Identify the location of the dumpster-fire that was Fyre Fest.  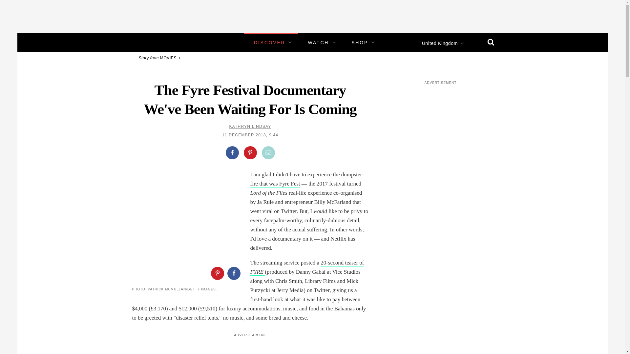
(306, 179).